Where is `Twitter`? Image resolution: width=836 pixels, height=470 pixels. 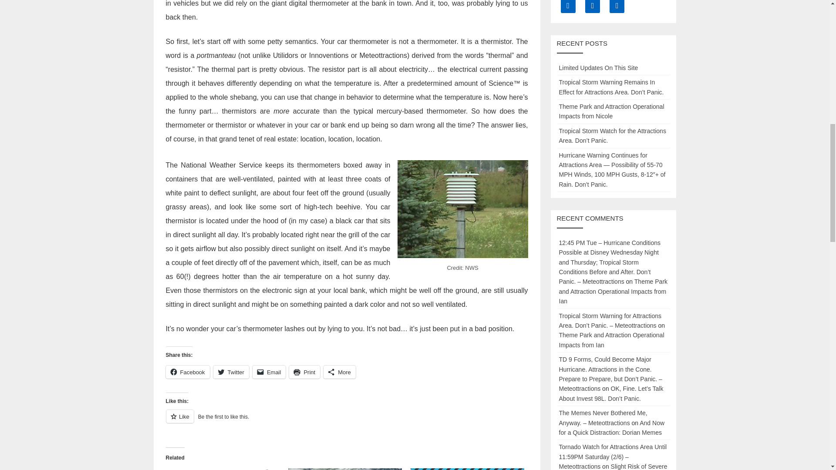 Twitter is located at coordinates (231, 372).